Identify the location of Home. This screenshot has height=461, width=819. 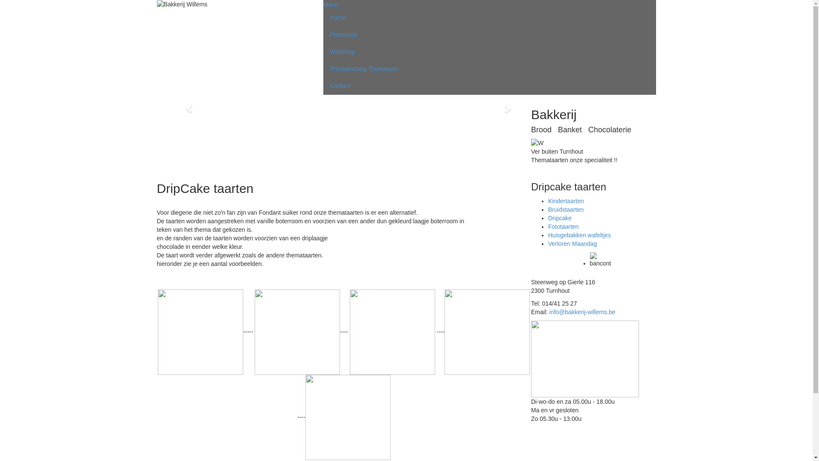
(489, 18).